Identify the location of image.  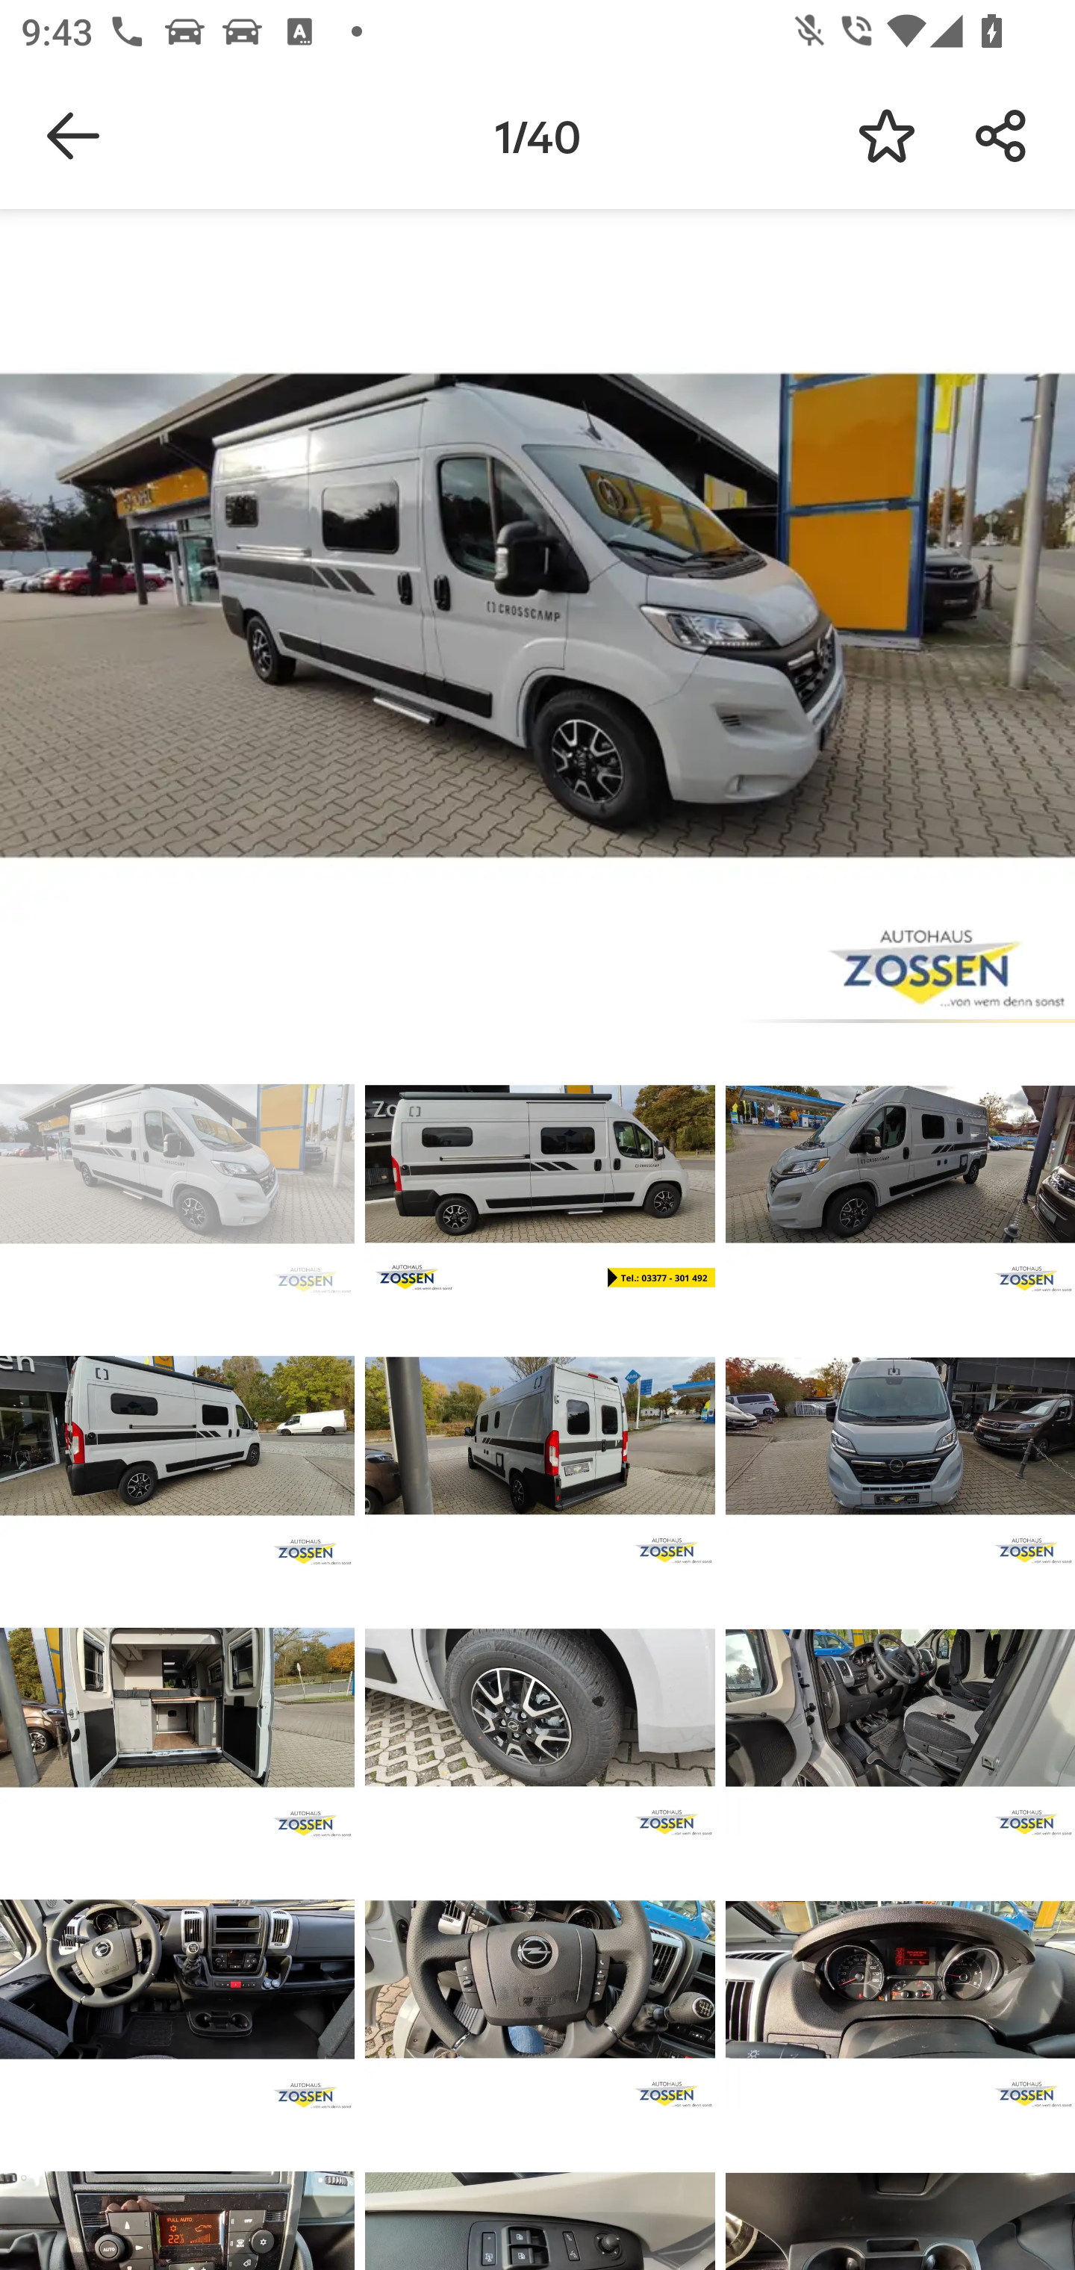
(540, 1163).